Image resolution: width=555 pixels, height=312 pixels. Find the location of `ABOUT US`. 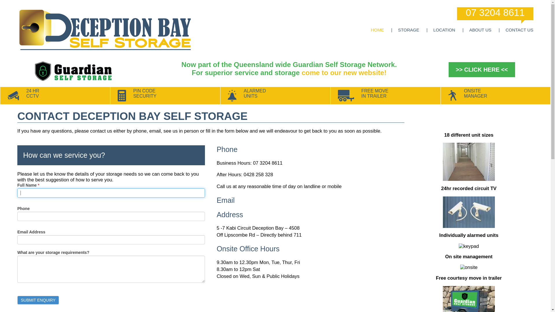

ABOUT US is located at coordinates (484, 30).